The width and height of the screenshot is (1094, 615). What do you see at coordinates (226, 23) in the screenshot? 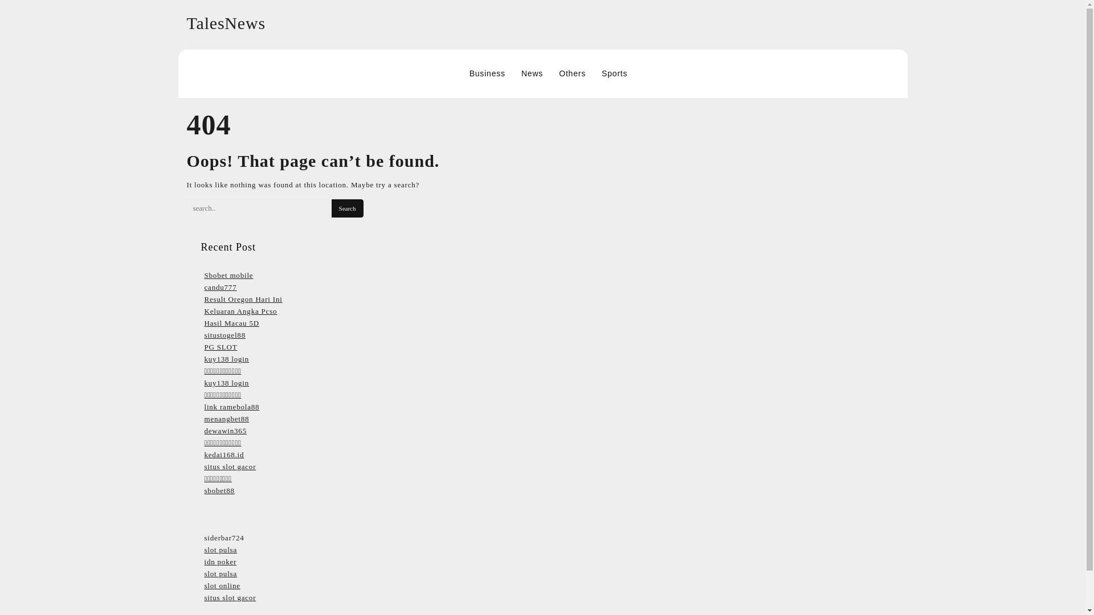
I see `TalesNews` at bounding box center [226, 23].